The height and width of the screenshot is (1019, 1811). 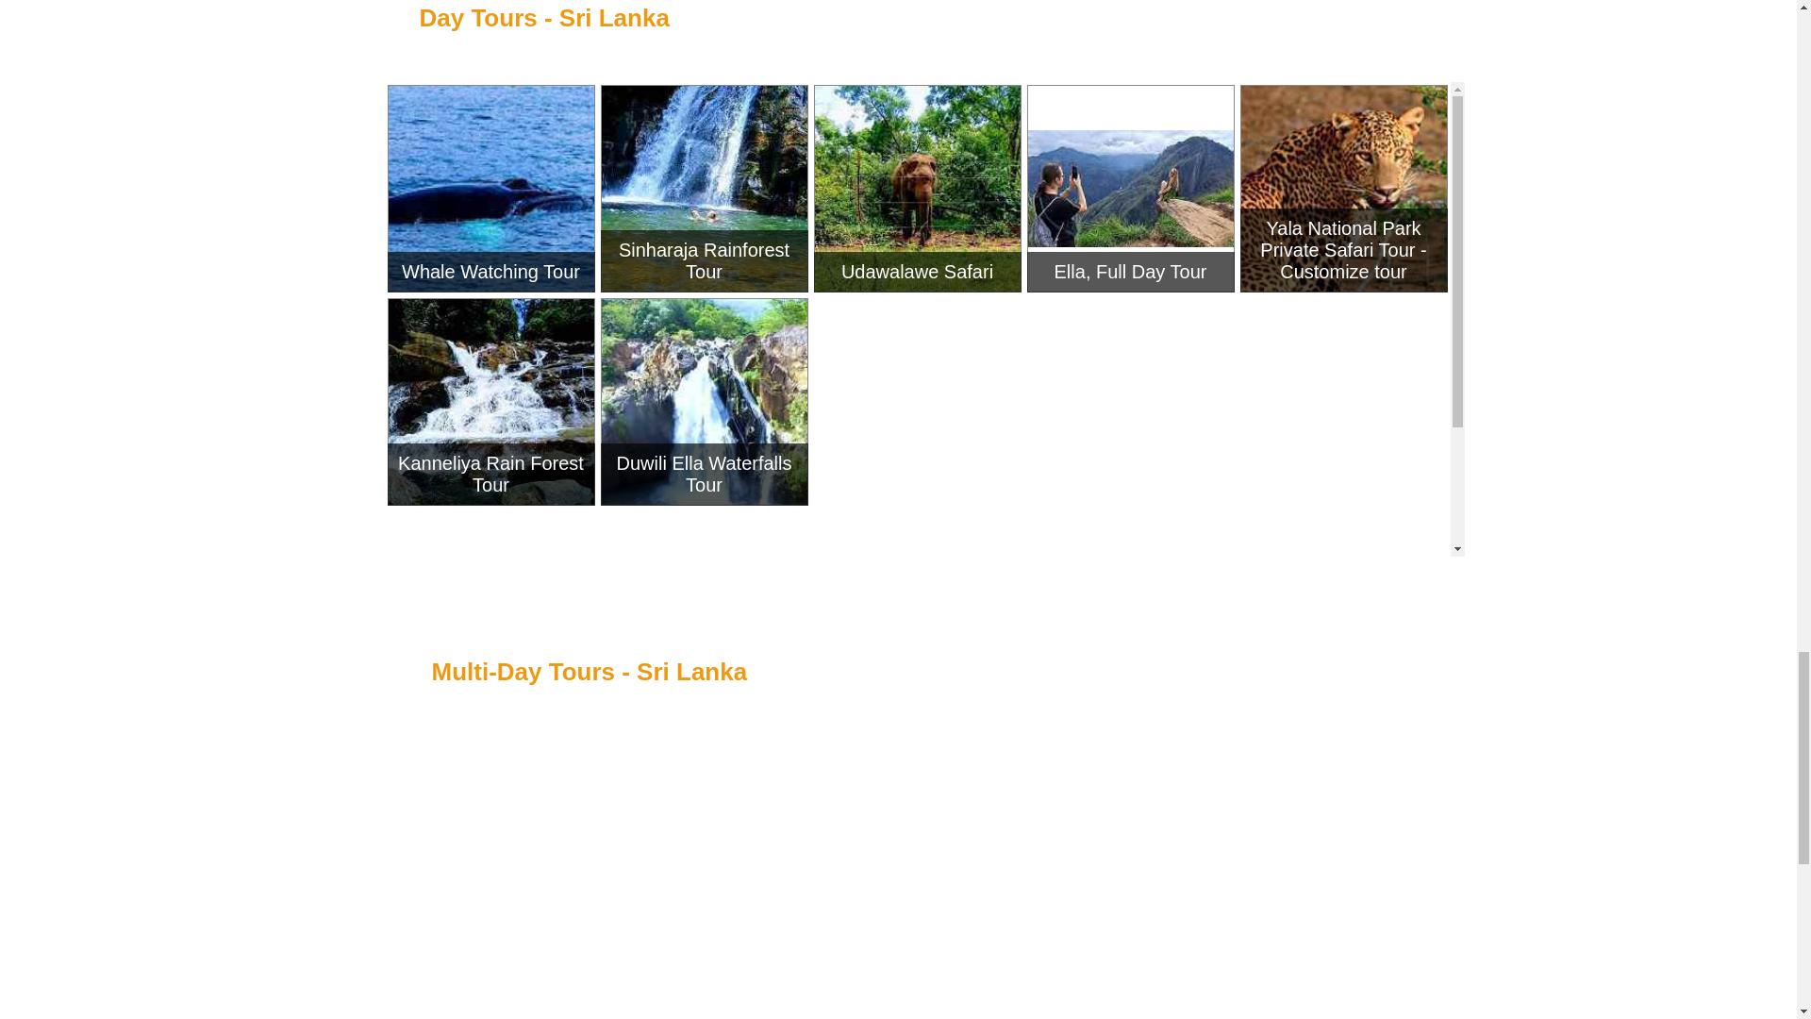 What do you see at coordinates (918, 402) in the screenshot?
I see `Bundala National Park Safari Tour` at bounding box center [918, 402].